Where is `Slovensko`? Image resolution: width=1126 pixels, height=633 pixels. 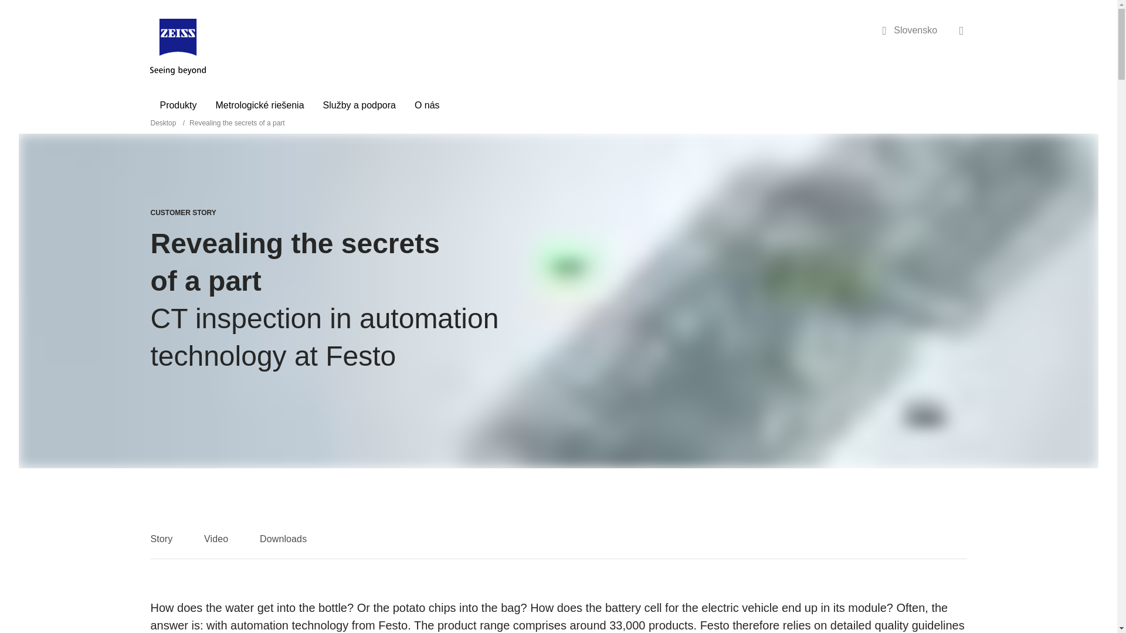
Slovensko is located at coordinates (910, 30).